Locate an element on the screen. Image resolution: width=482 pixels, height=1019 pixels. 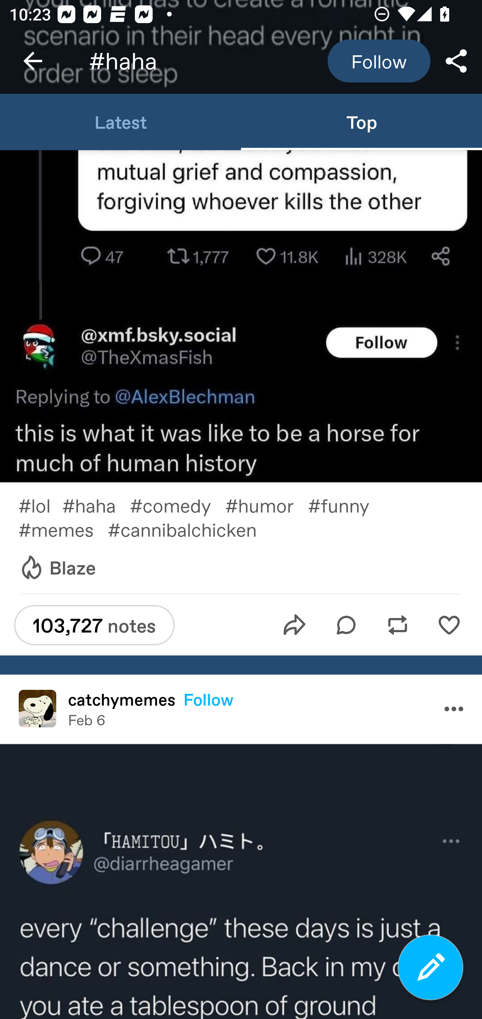
#haha is located at coordinates (96, 505).